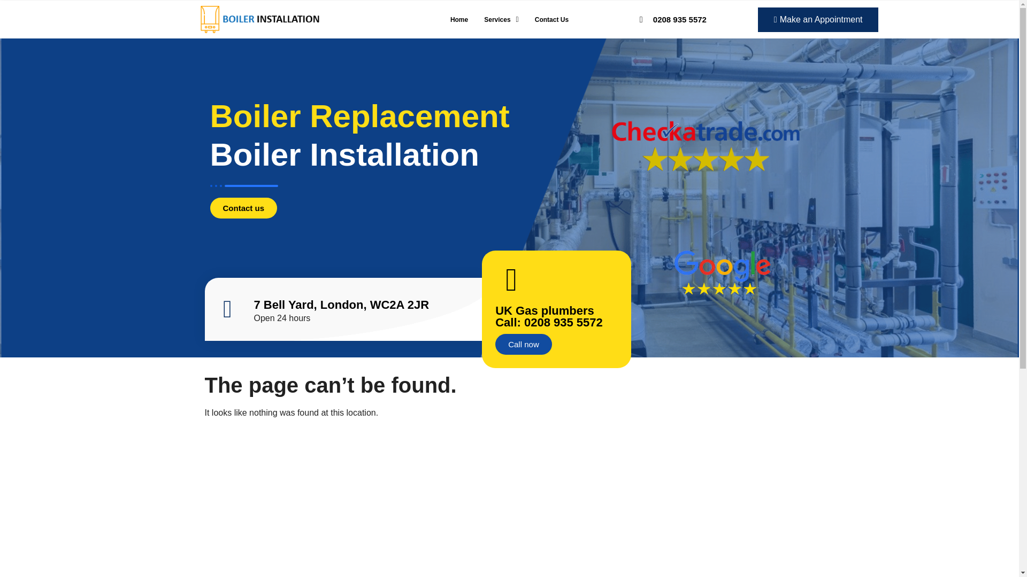 The width and height of the screenshot is (1027, 577). What do you see at coordinates (459, 20) in the screenshot?
I see `Home` at bounding box center [459, 20].